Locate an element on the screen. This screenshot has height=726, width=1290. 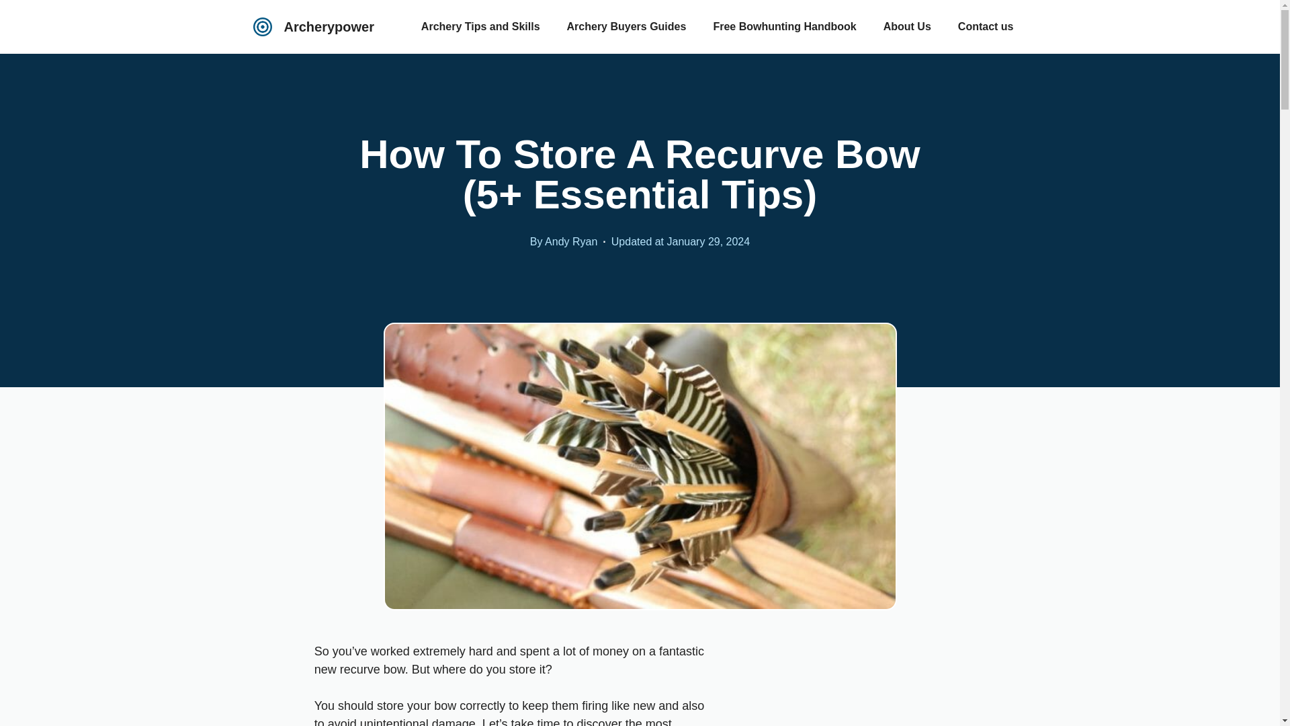
Archery Tips and Skills is located at coordinates (480, 27).